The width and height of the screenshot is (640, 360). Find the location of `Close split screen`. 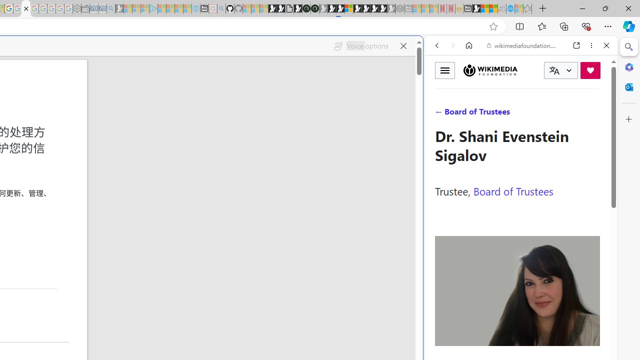

Close split screen is located at coordinates (422, 51).